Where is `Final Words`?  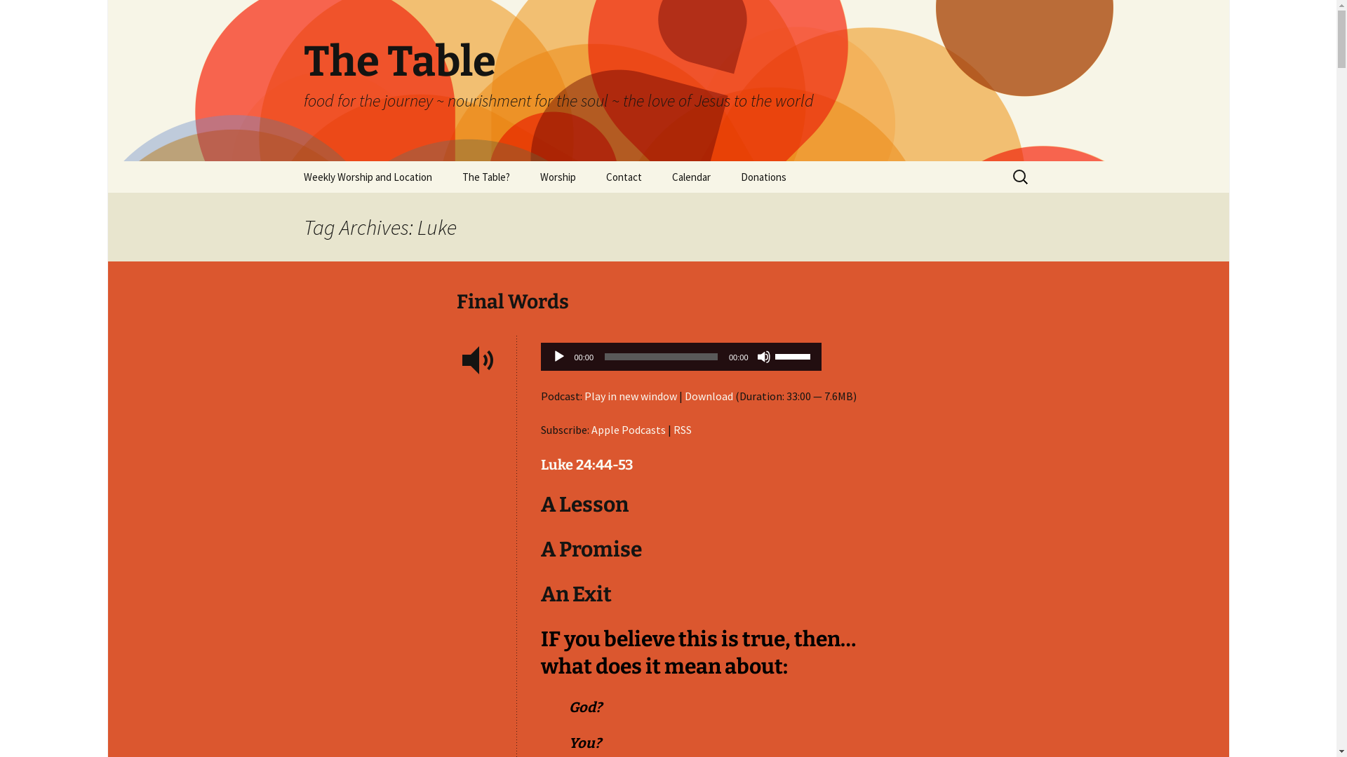 Final Words is located at coordinates (512, 301).